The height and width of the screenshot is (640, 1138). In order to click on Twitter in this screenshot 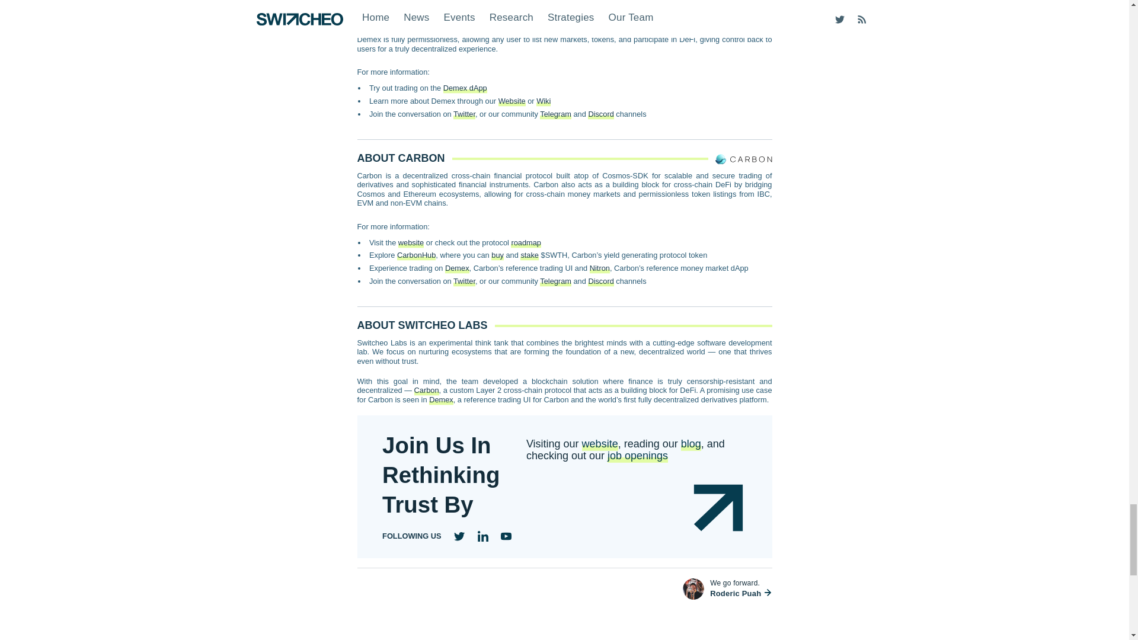, I will do `click(464, 114)`.